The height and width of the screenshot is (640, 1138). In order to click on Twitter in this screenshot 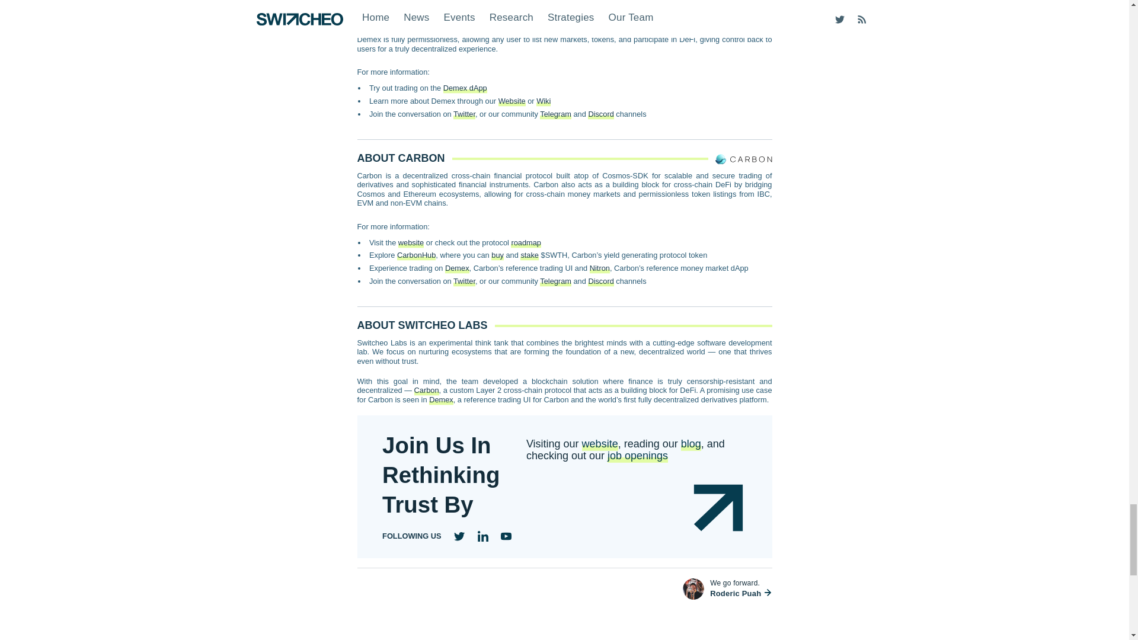, I will do `click(464, 114)`.